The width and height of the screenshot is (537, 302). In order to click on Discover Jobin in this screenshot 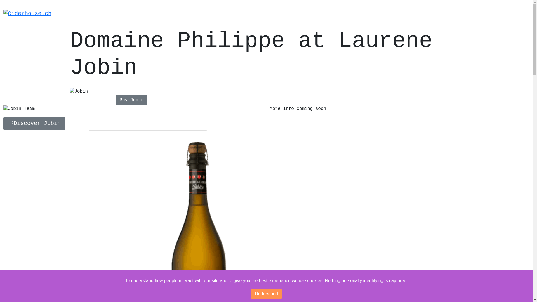, I will do `click(34, 124)`.